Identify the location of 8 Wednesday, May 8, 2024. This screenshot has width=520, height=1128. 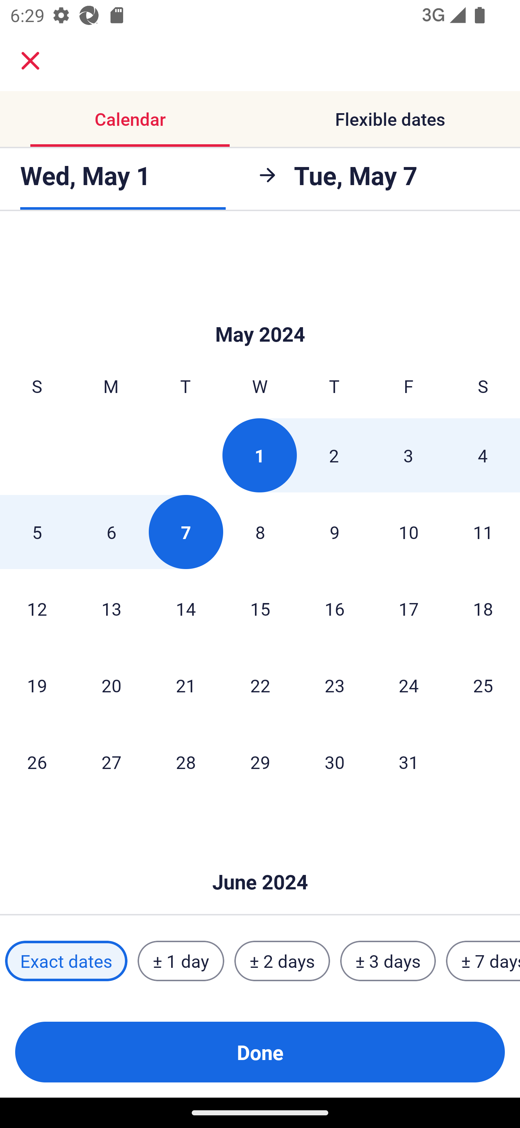
(260, 531).